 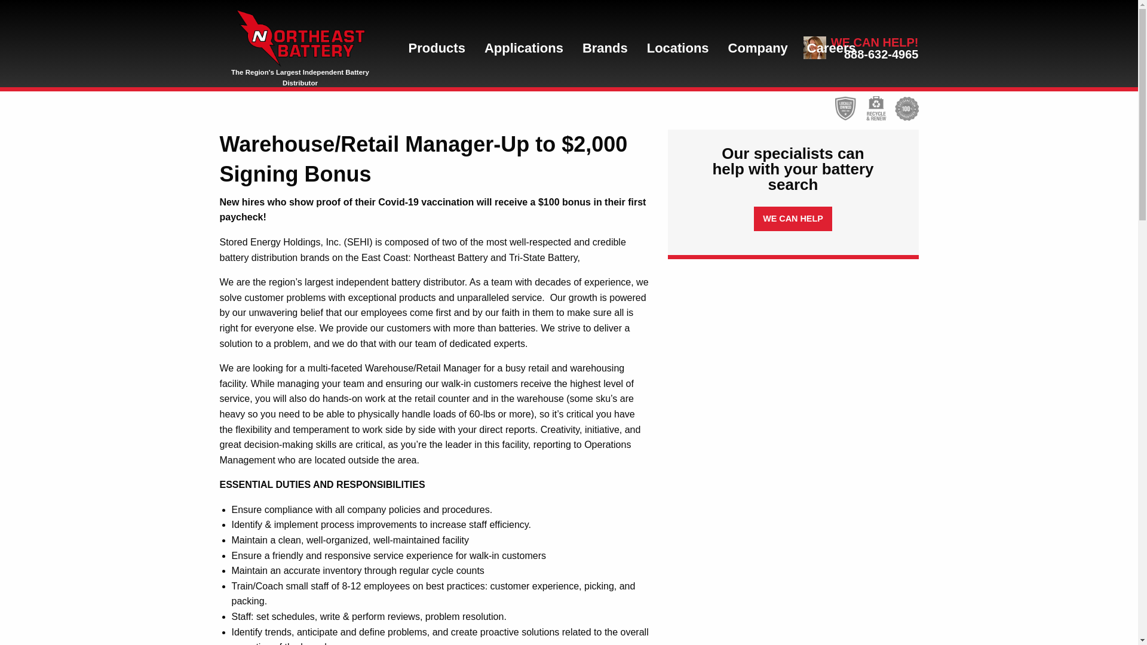 What do you see at coordinates (437, 48) in the screenshot?
I see `Products` at bounding box center [437, 48].